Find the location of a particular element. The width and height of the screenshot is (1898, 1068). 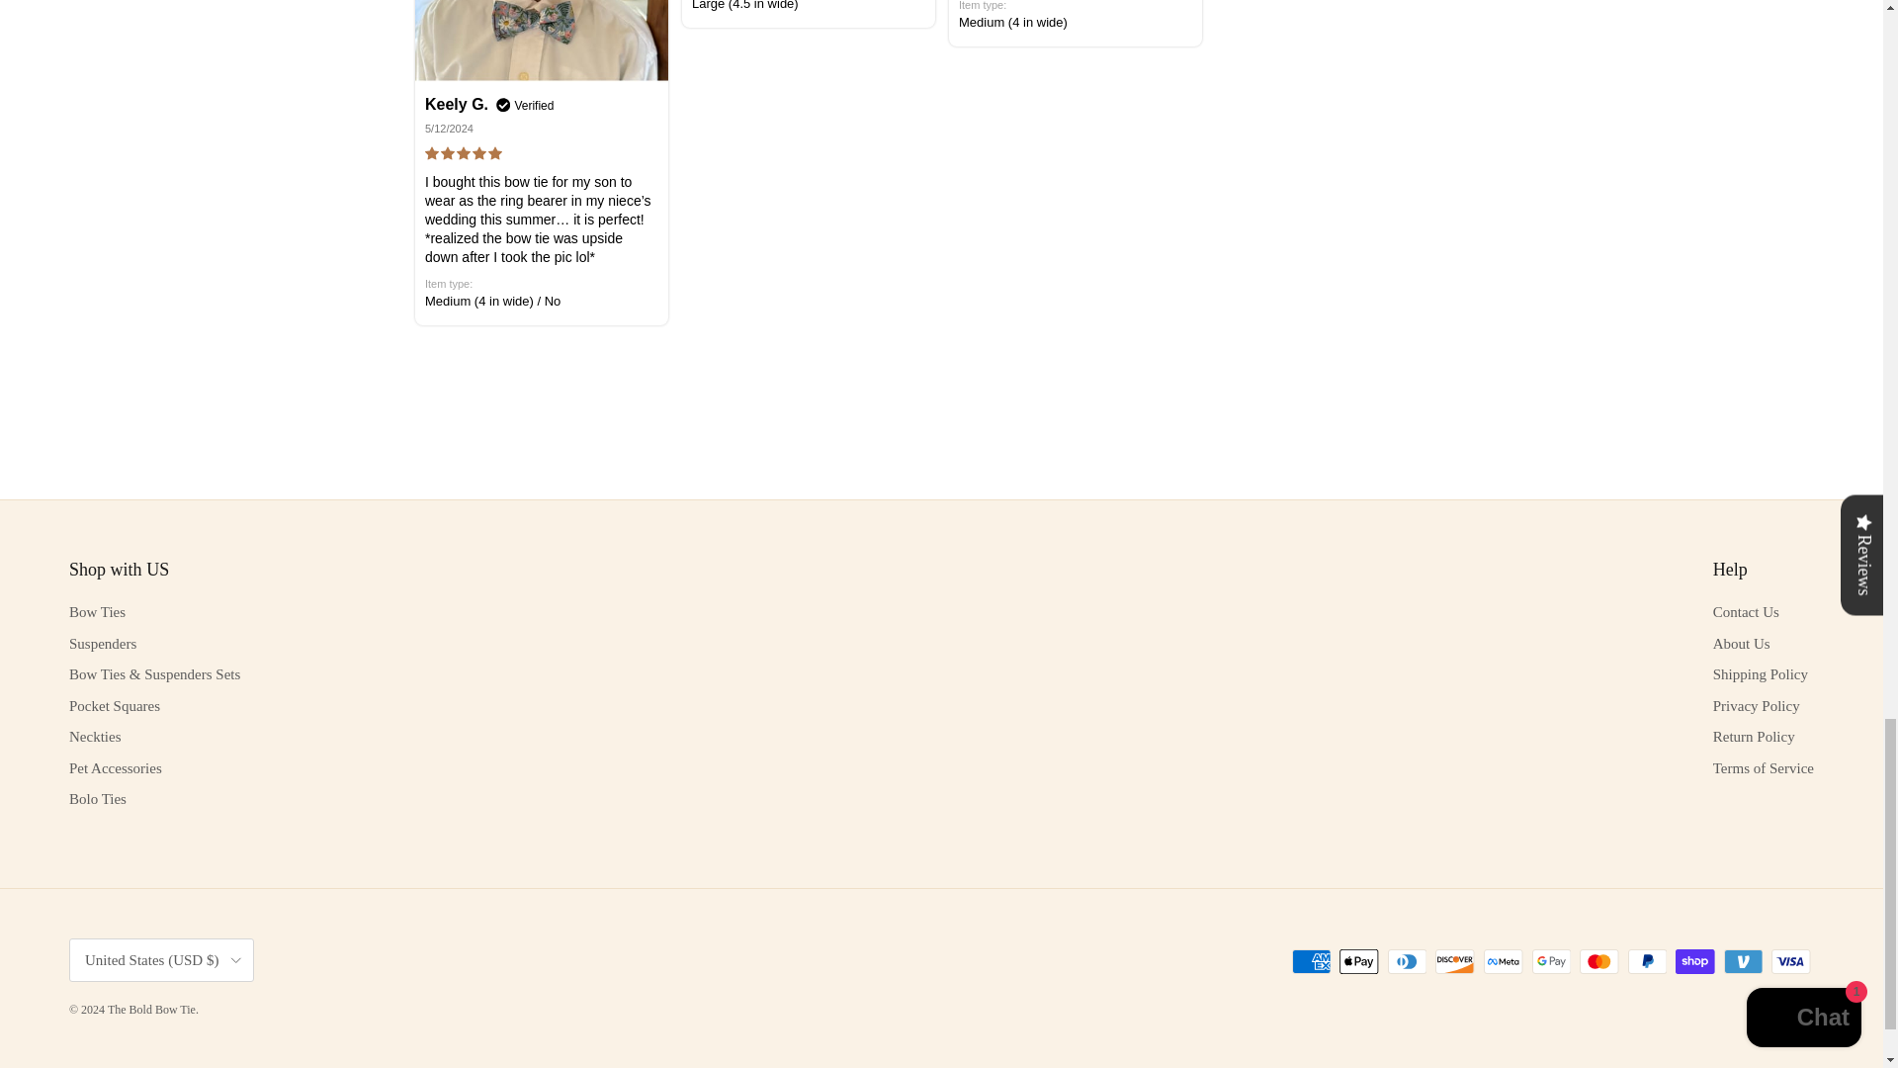

Diners Club is located at coordinates (1407, 961).